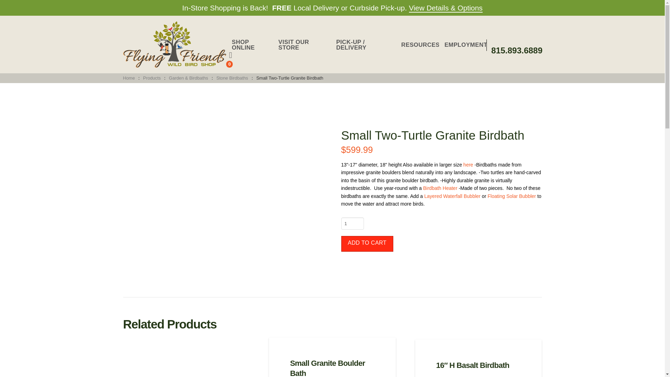 The height and width of the screenshot is (377, 670). Describe the element at coordinates (249, 45) in the screenshot. I see `SHOP ONLINE` at that location.